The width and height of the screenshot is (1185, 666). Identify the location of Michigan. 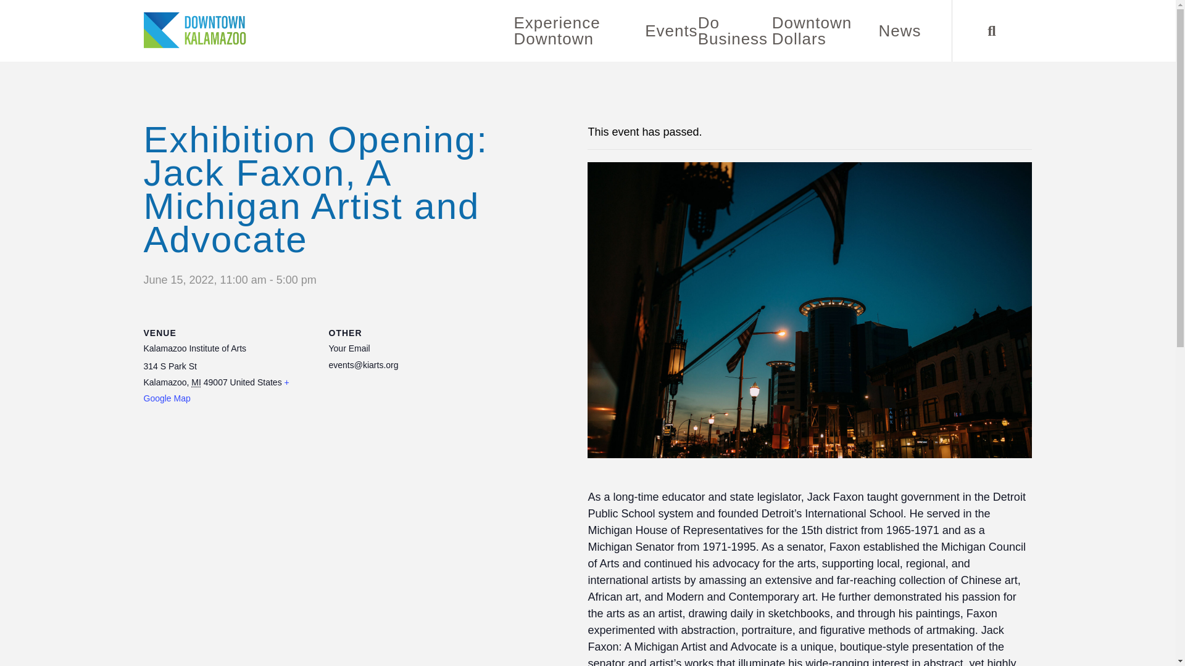
(196, 382).